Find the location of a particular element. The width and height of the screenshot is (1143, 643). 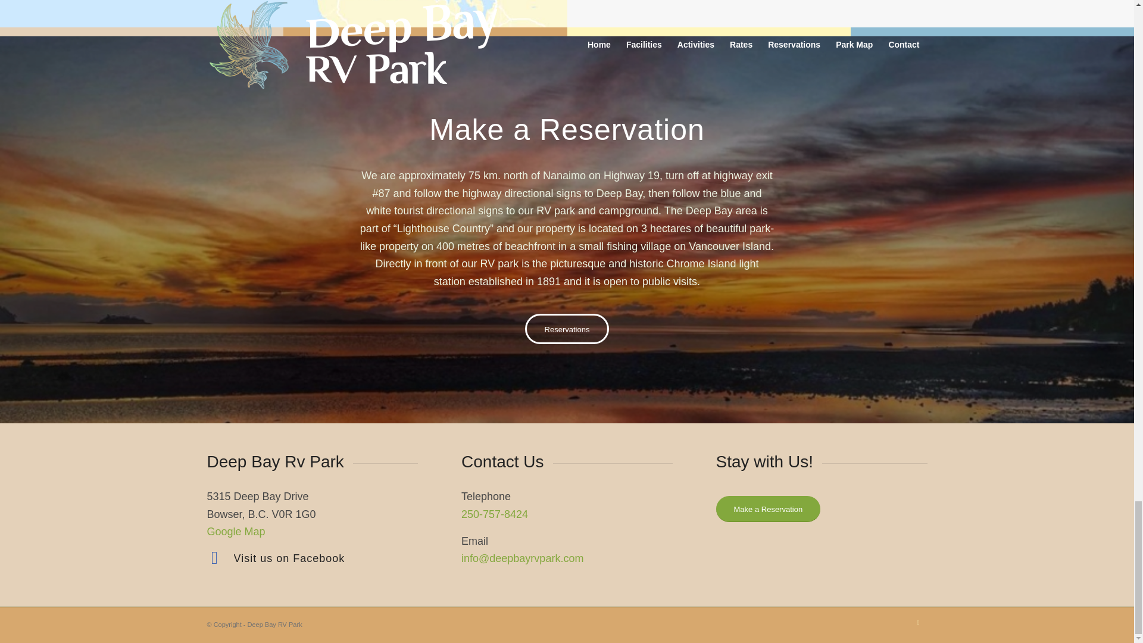

Visit us on Facebook is located at coordinates (289, 558).